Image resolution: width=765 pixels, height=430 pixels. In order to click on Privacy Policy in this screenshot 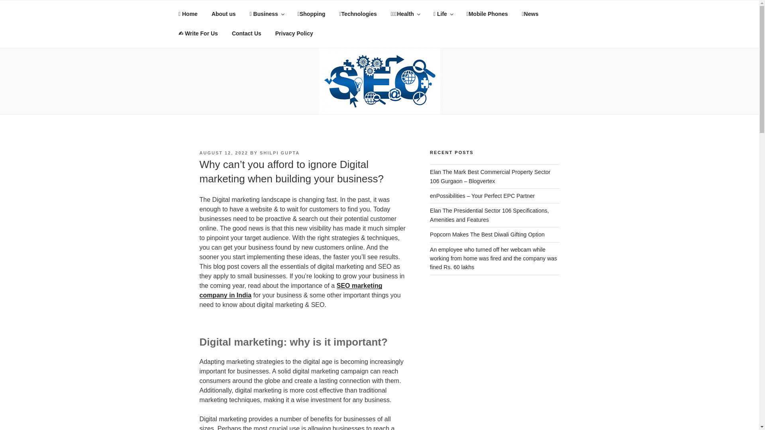, I will do `click(294, 33)`.